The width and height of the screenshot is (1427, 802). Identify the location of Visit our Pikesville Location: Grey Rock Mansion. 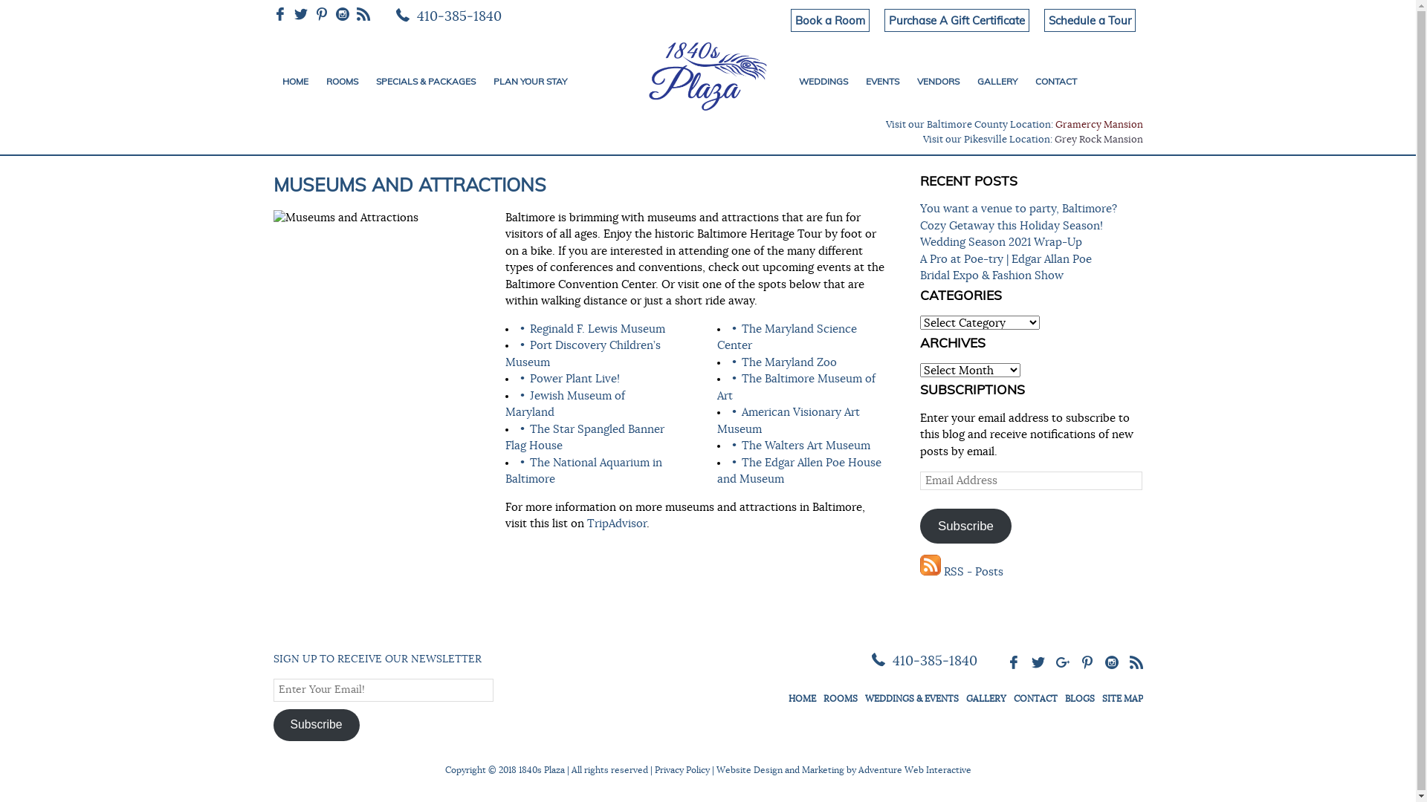
(1033, 140).